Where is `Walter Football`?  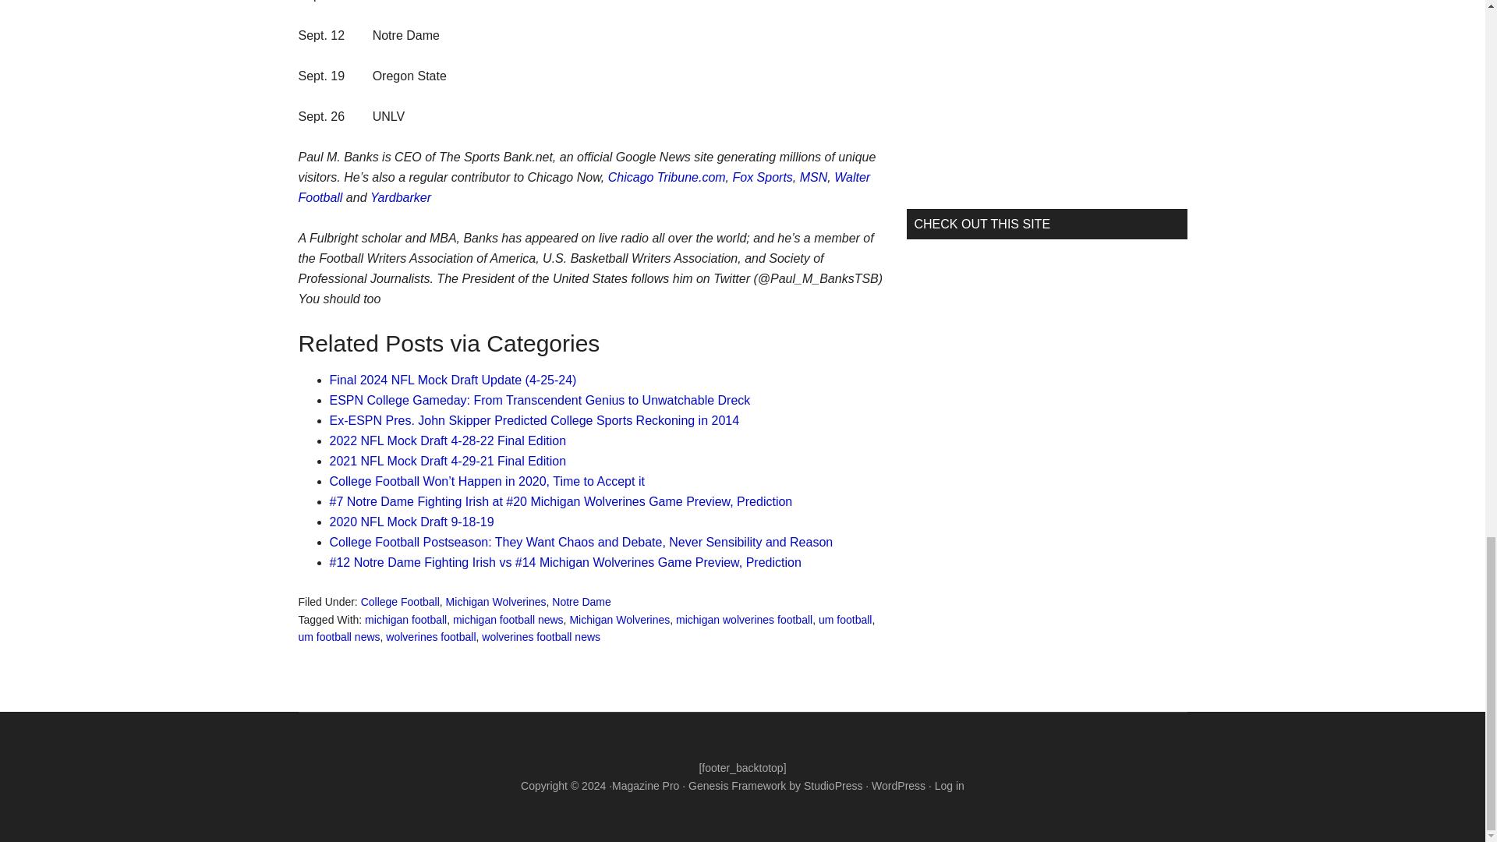
Walter Football is located at coordinates (583, 187).